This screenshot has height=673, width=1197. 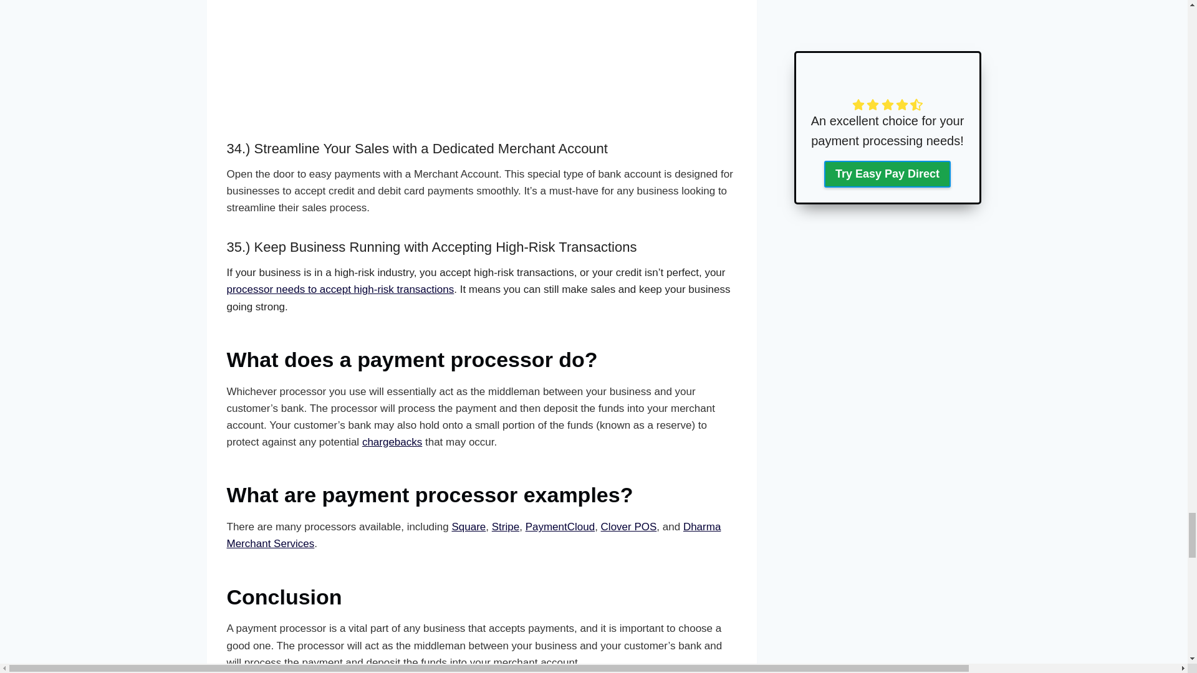 What do you see at coordinates (628, 527) in the screenshot?
I see `Clover` at bounding box center [628, 527].